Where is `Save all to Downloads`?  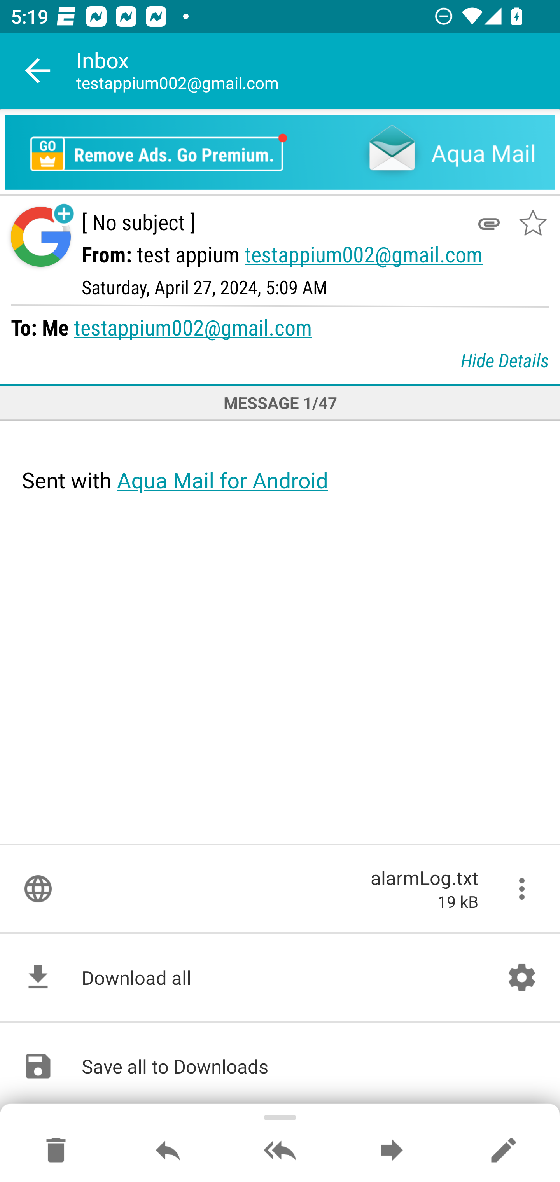
Save all to Downloads is located at coordinates (280, 1066).